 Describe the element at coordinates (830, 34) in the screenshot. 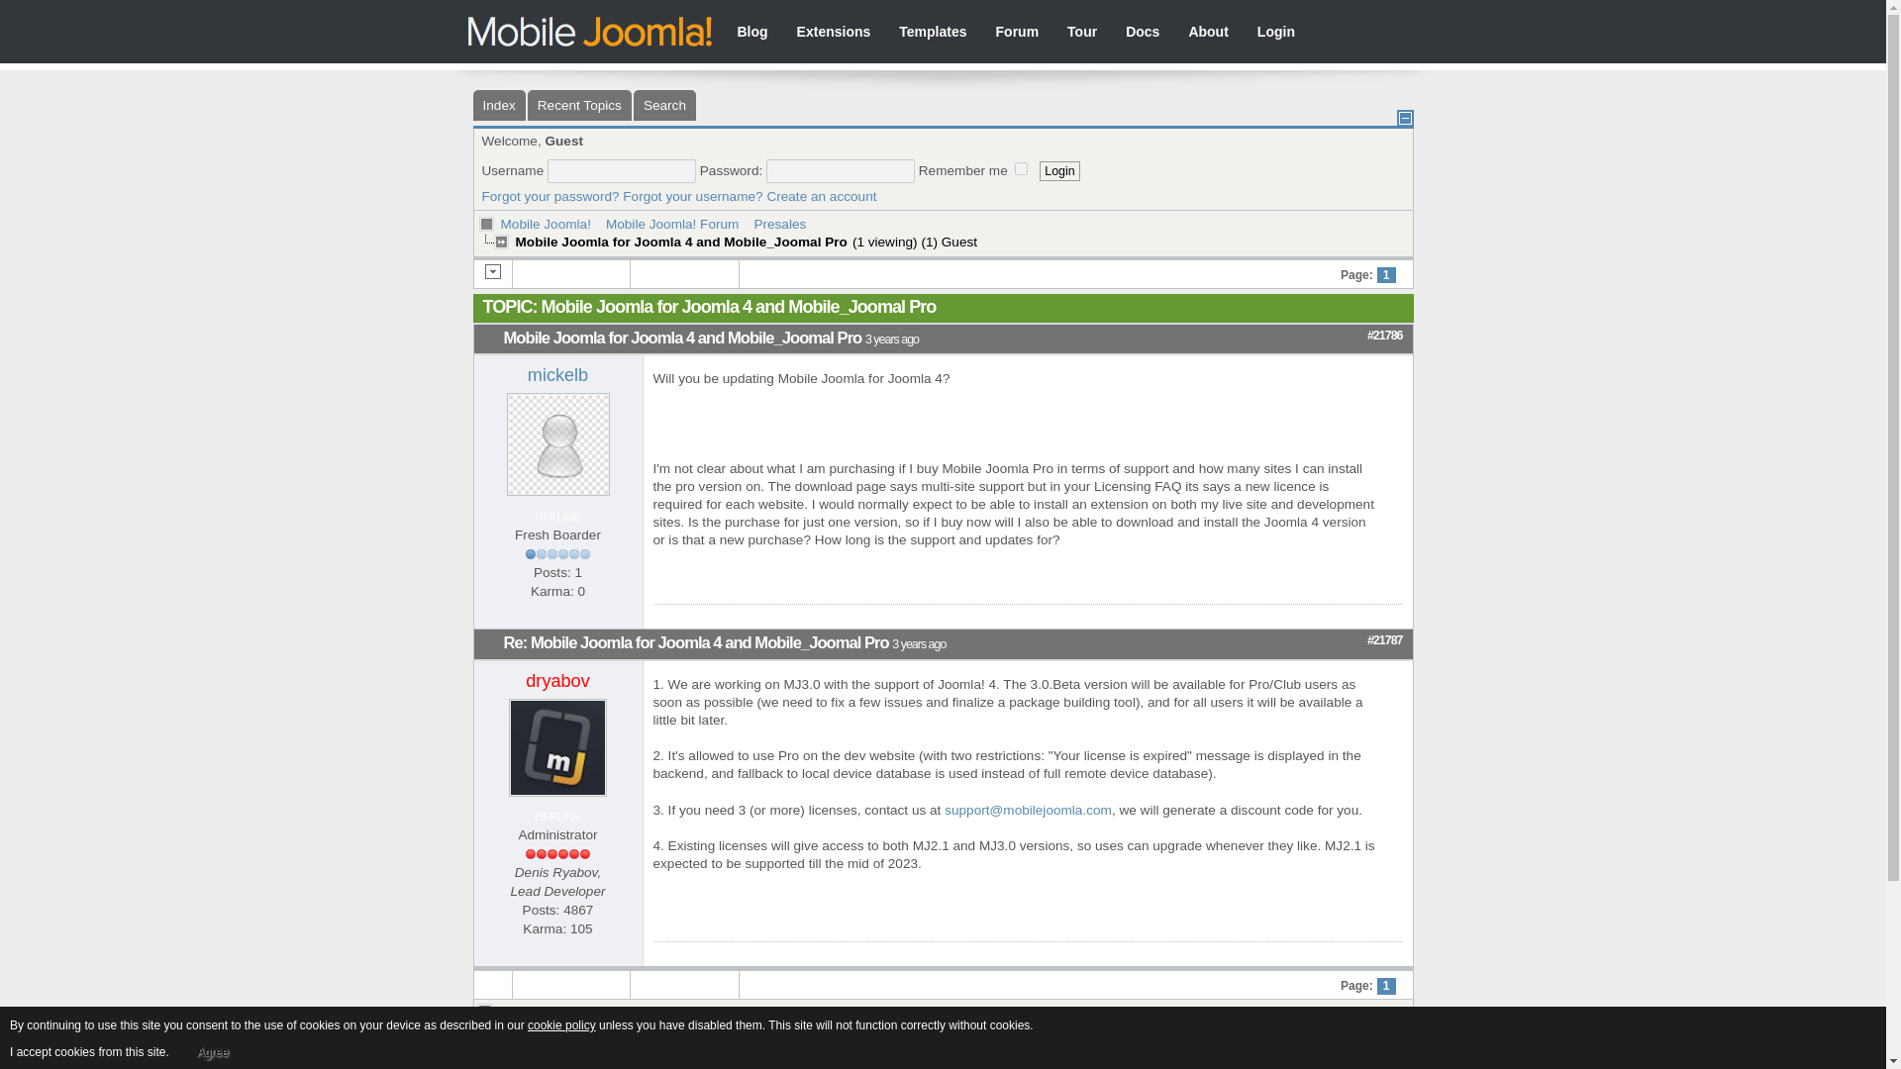

I see `Extensions` at that location.